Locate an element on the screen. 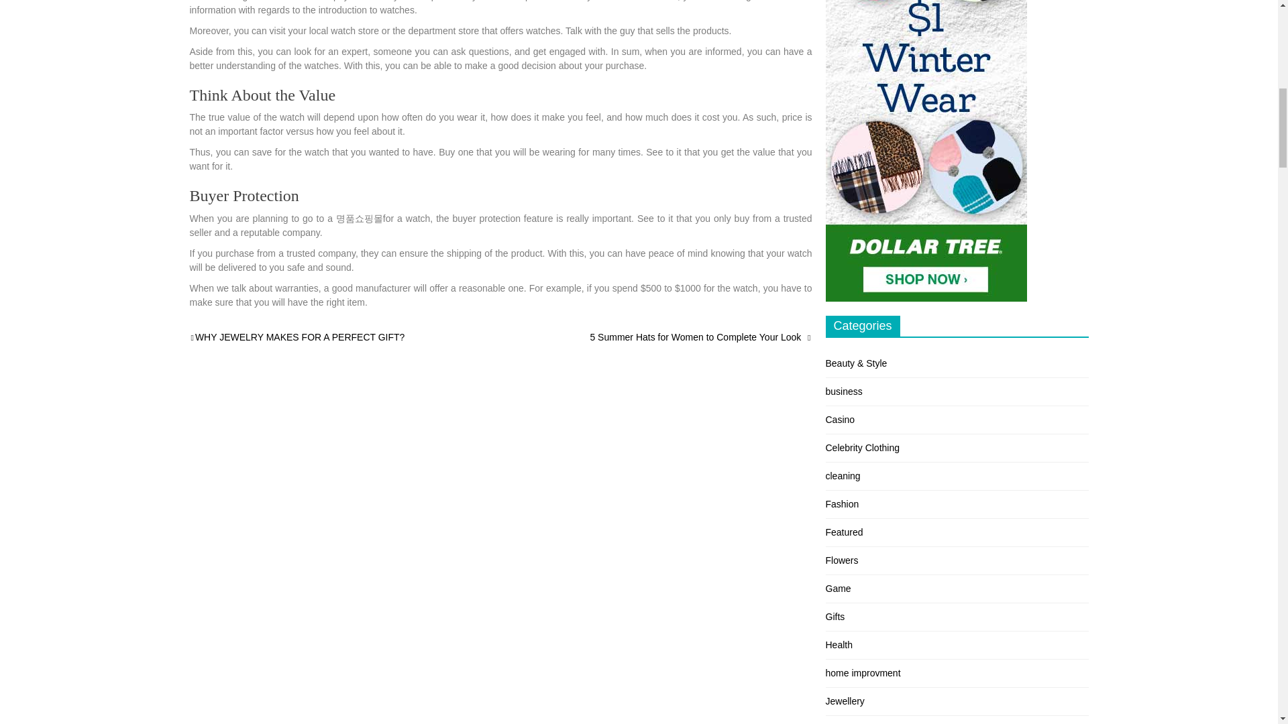 This screenshot has width=1288, height=724. Gifts is located at coordinates (835, 616).